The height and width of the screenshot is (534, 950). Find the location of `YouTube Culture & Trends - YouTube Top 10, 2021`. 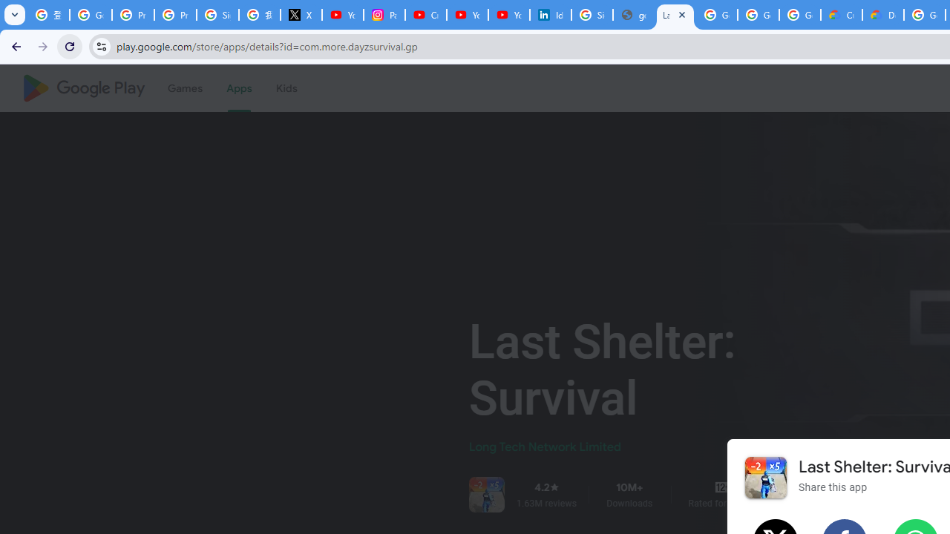

YouTube Culture & Trends - YouTube Top 10, 2021 is located at coordinates (509, 15).